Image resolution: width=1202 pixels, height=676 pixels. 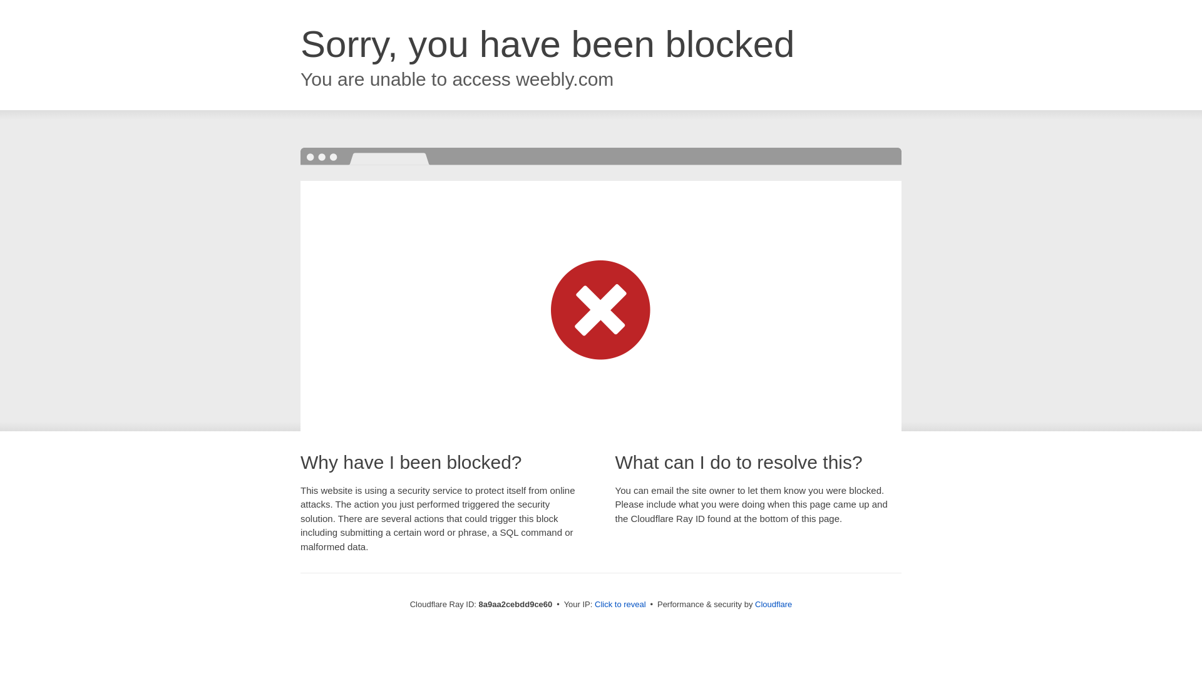 What do you see at coordinates (773, 604) in the screenshot?
I see `Cloudflare` at bounding box center [773, 604].